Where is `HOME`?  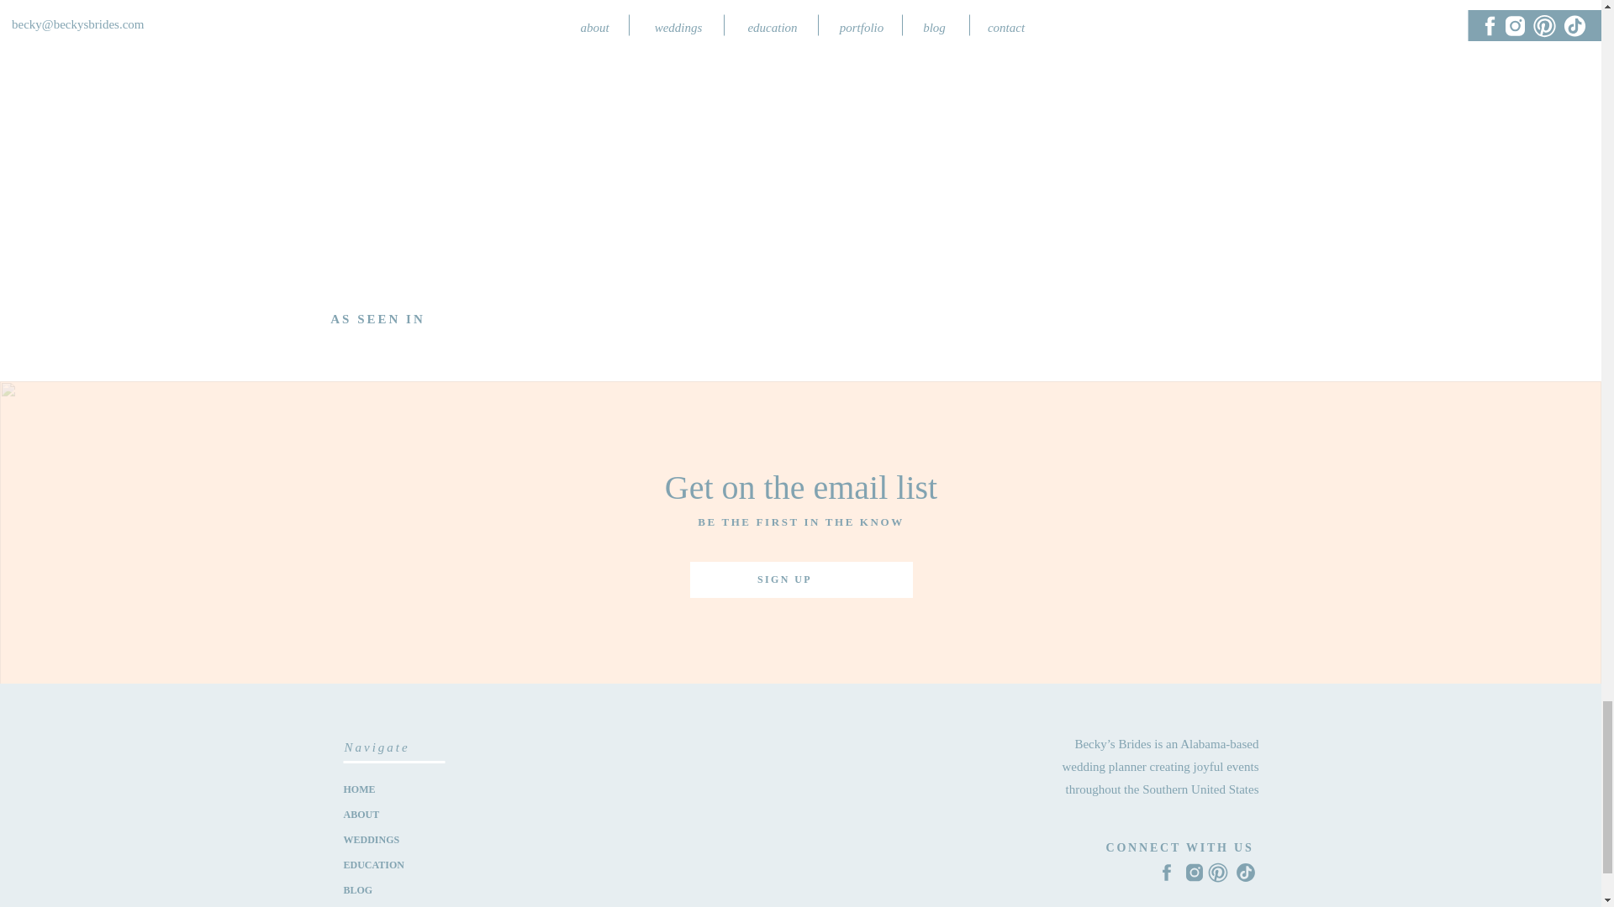
HOME is located at coordinates (393, 786).